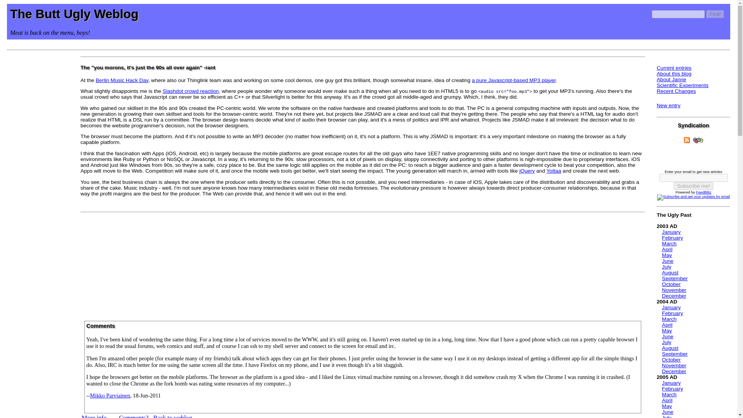 This screenshot has width=743, height=418. I want to click on Scientific Experiments, so click(683, 85).